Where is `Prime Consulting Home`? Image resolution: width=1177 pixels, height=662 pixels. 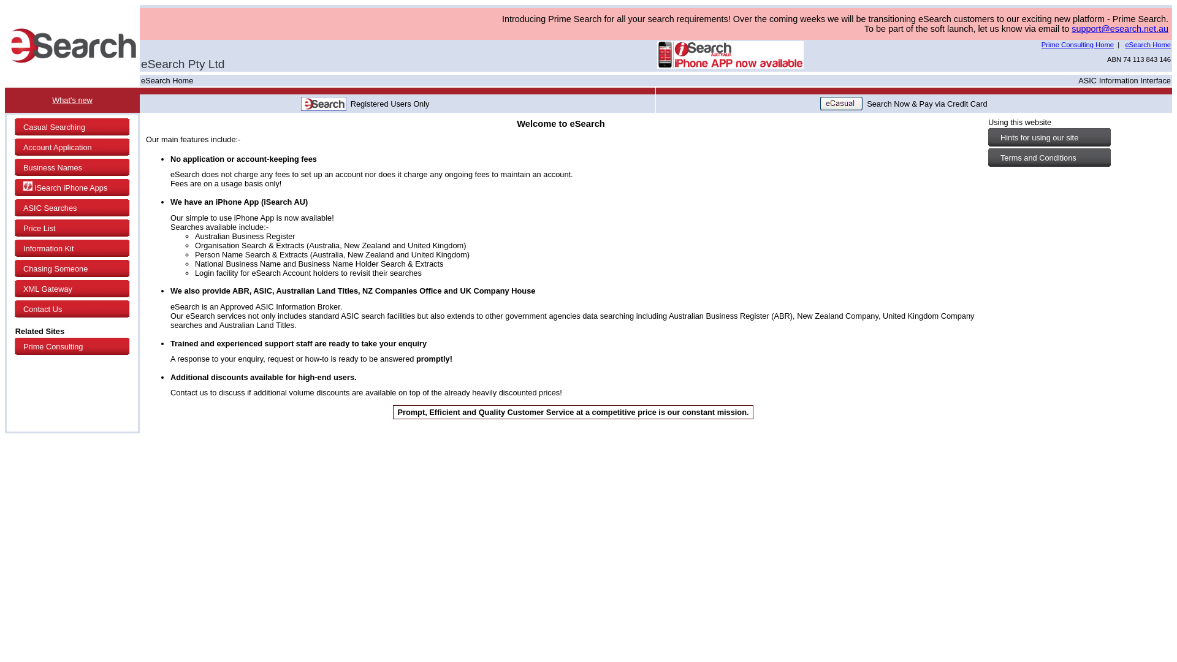 Prime Consulting Home is located at coordinates (1078, 45).